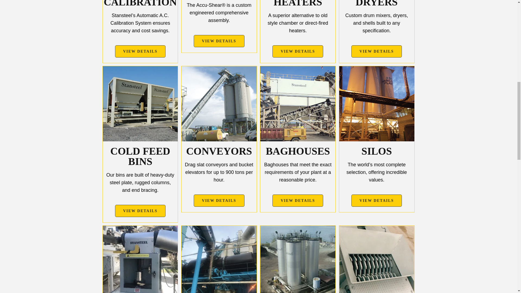 Image resolution: width=521 pixels, height=293 pixels. What do you see at coordinates (219, 201) in the screenshot?
I see `VIEW DETAILS` at bounding box center [219, 201].